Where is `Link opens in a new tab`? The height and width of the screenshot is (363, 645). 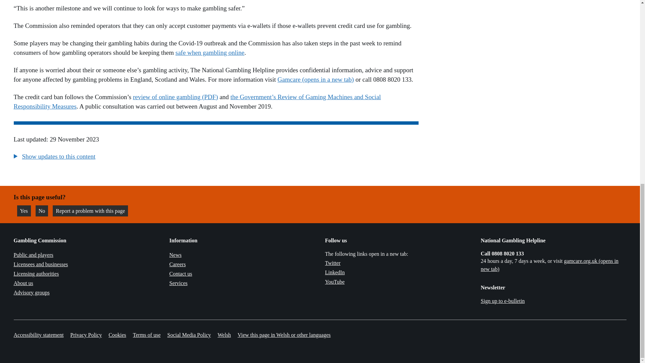 Link opens in a new tab is located at coordinates (335, 272).